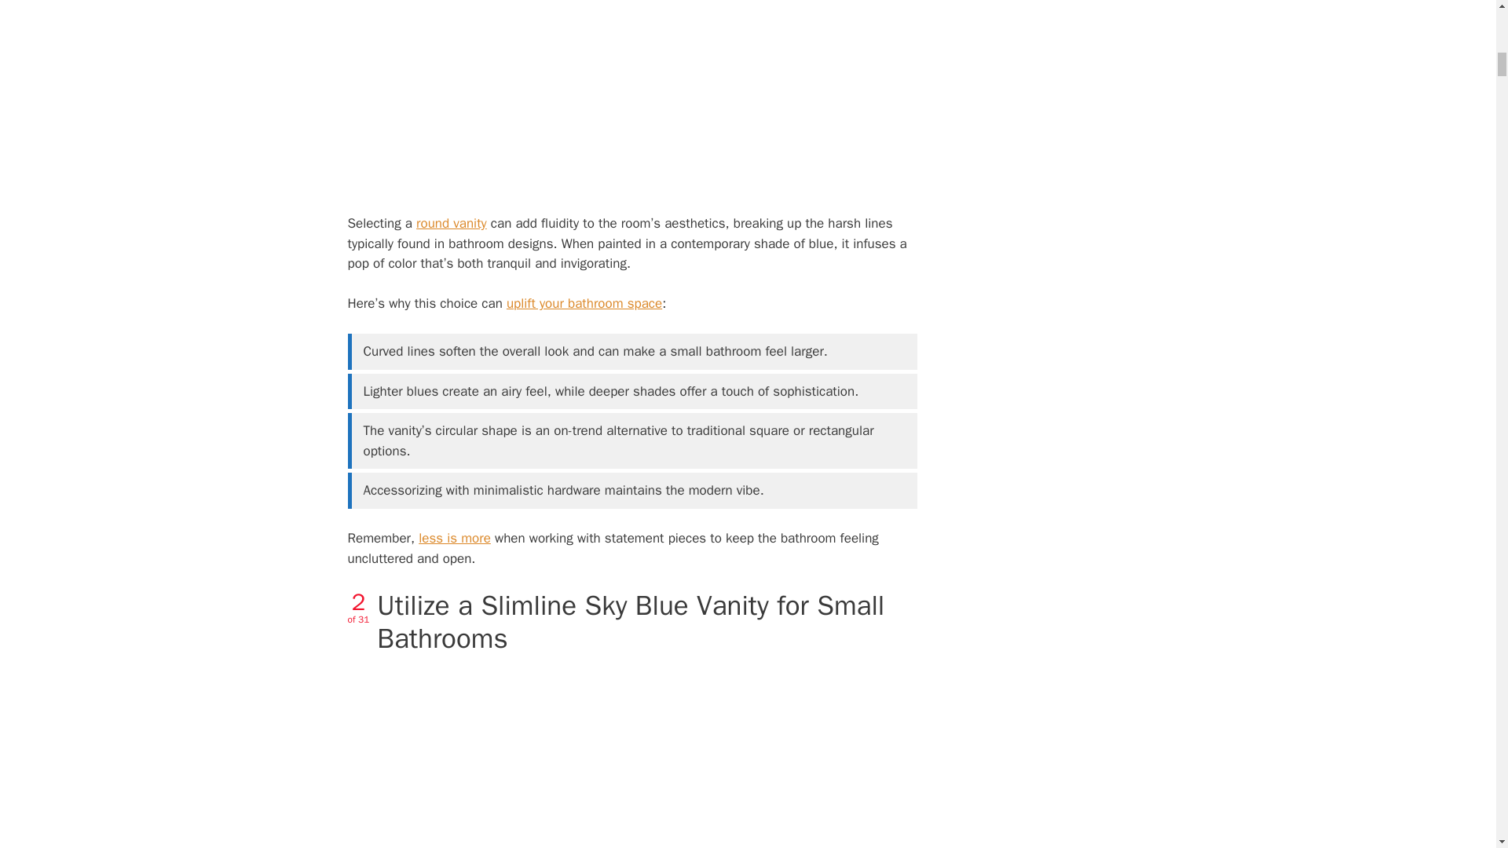  I want to click on uplift your bathroom space, so click(584, 303).